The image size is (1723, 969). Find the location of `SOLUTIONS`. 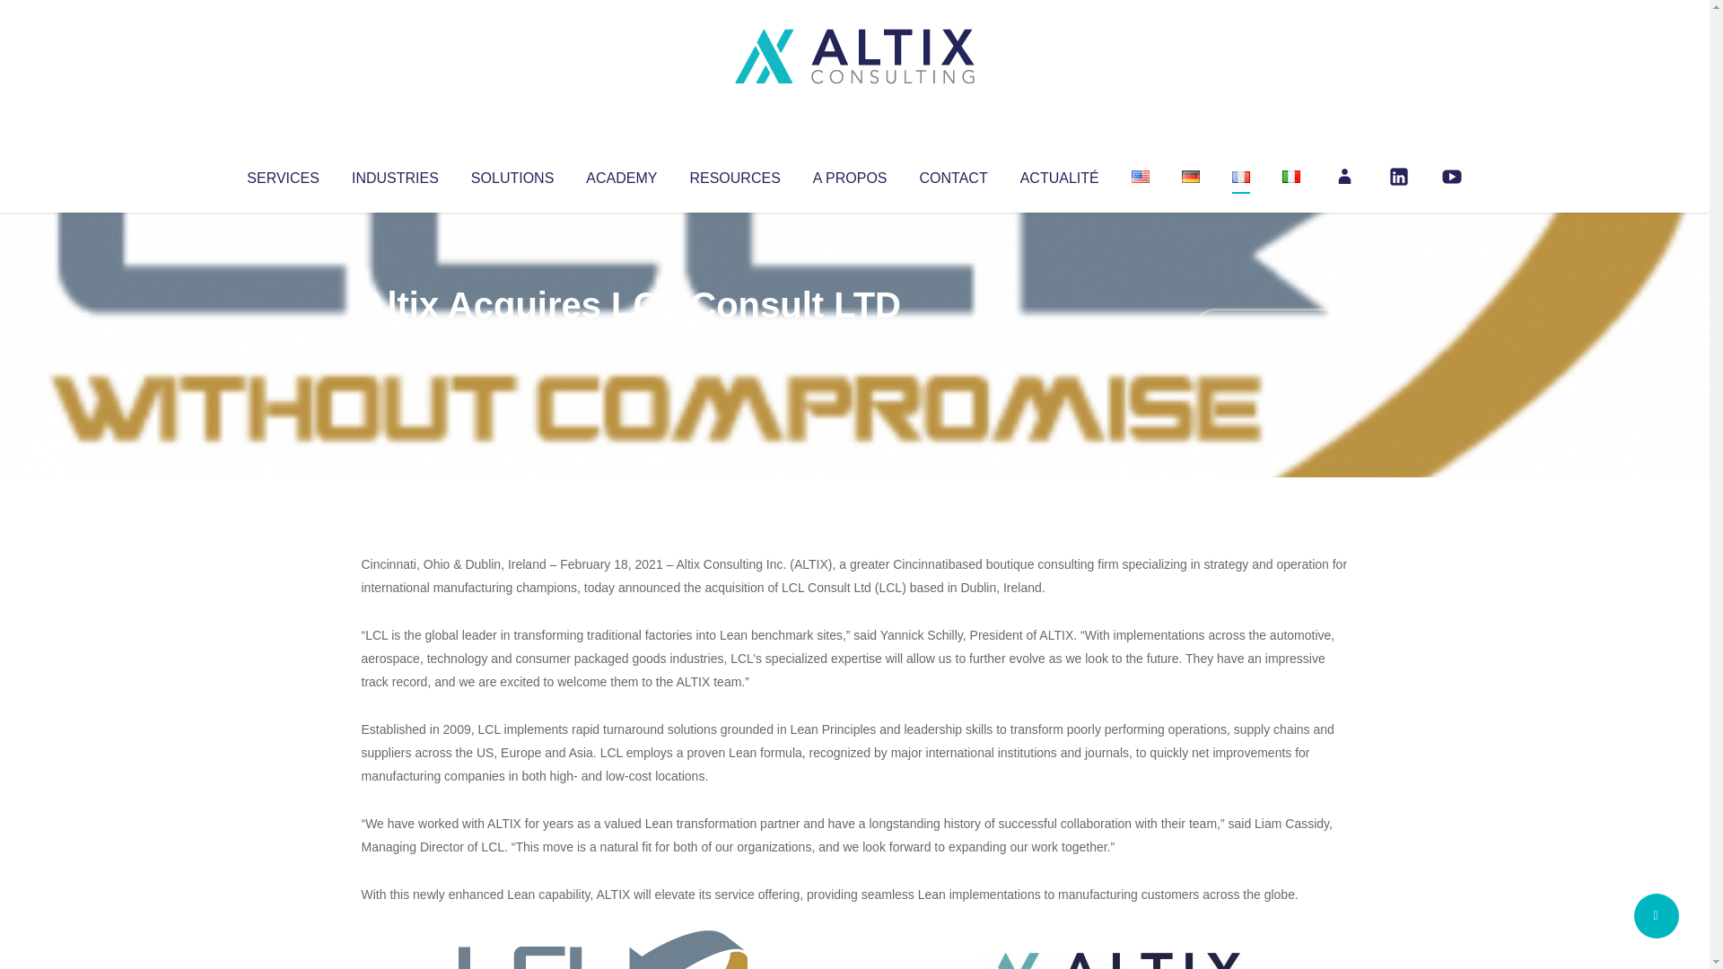

SOLUTIONS is located at coordinates (512, 174).